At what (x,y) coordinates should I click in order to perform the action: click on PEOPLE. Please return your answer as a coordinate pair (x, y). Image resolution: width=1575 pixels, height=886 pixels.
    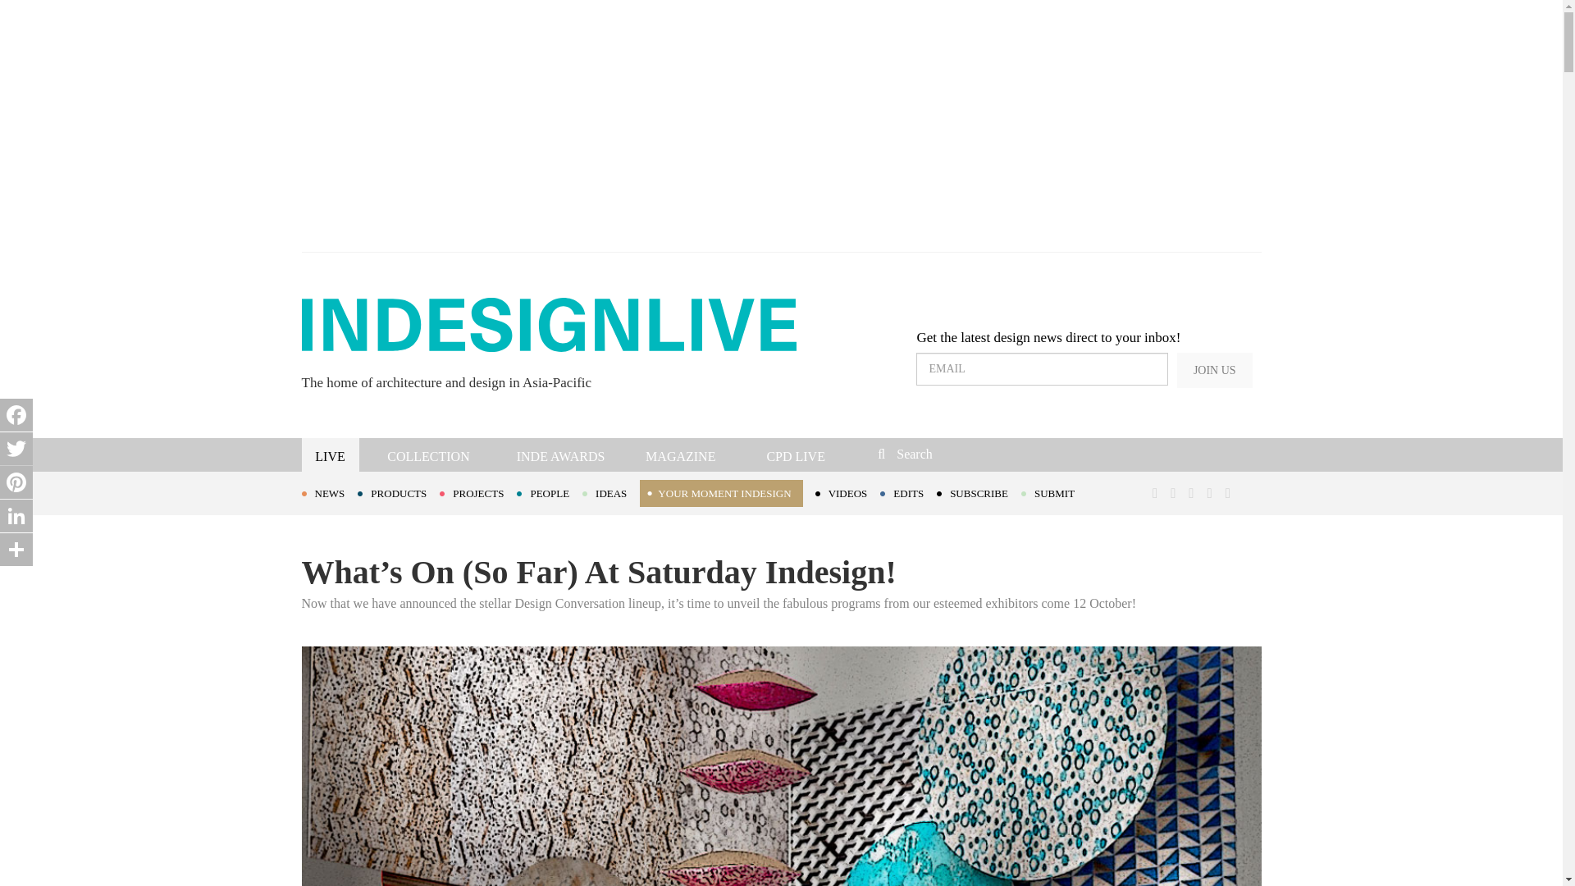
    Looking at the image, I should click on (550, 492).